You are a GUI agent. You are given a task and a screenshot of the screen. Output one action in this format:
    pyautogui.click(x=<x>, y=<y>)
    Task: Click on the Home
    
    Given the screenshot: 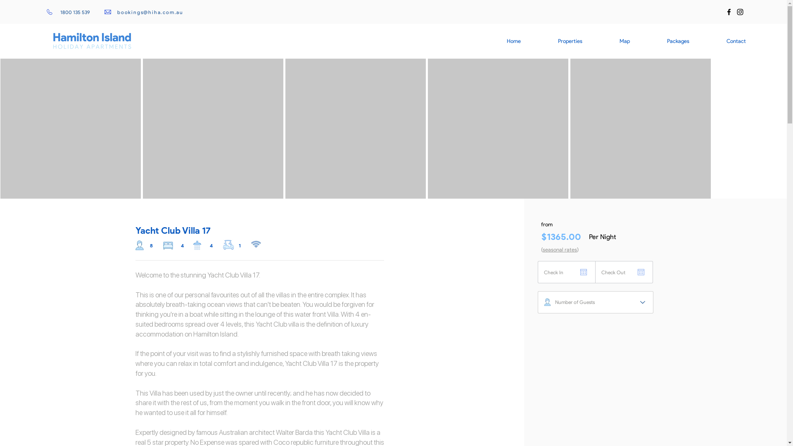 What is the action you would take?
    pyautogui.click(x=514, y=41)
    